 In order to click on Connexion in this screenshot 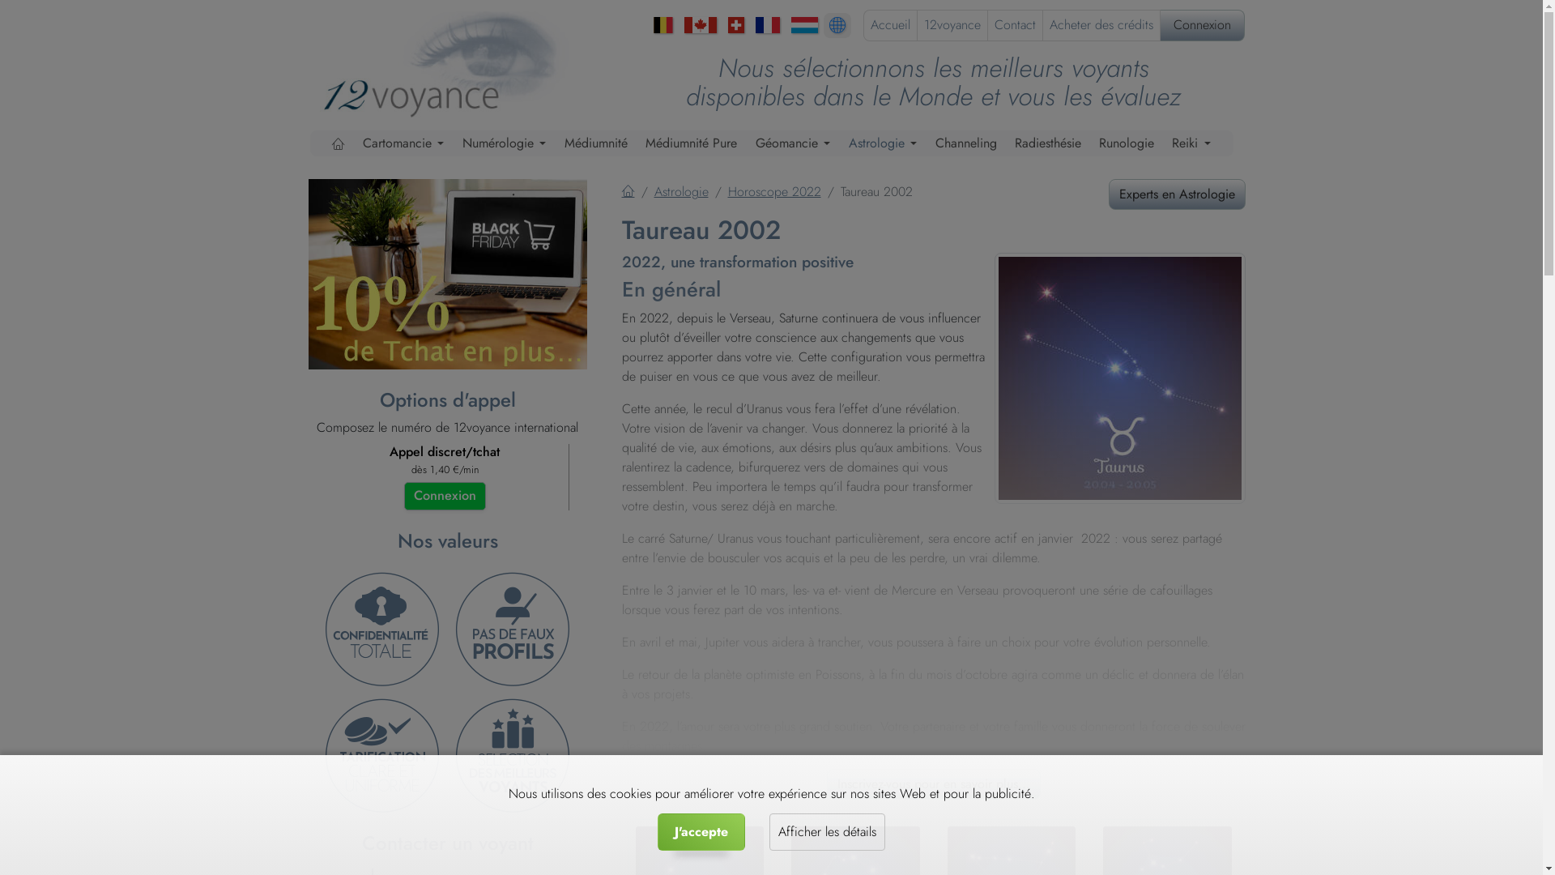, I will do `click(1202, 24)`.